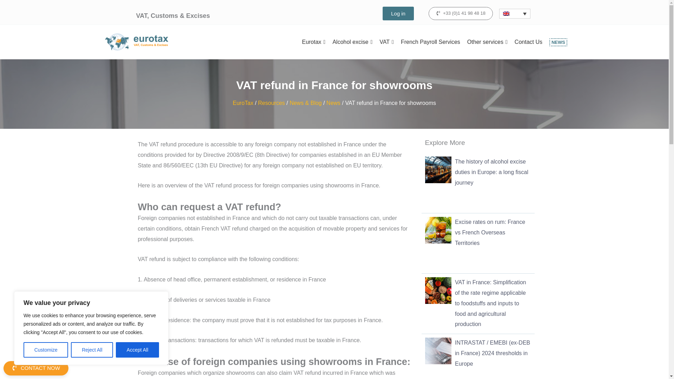 The image size is (674, 379). Describe the element at coordinates (271, 103) in the screenshot. I see `Go to Resources.` at that location.